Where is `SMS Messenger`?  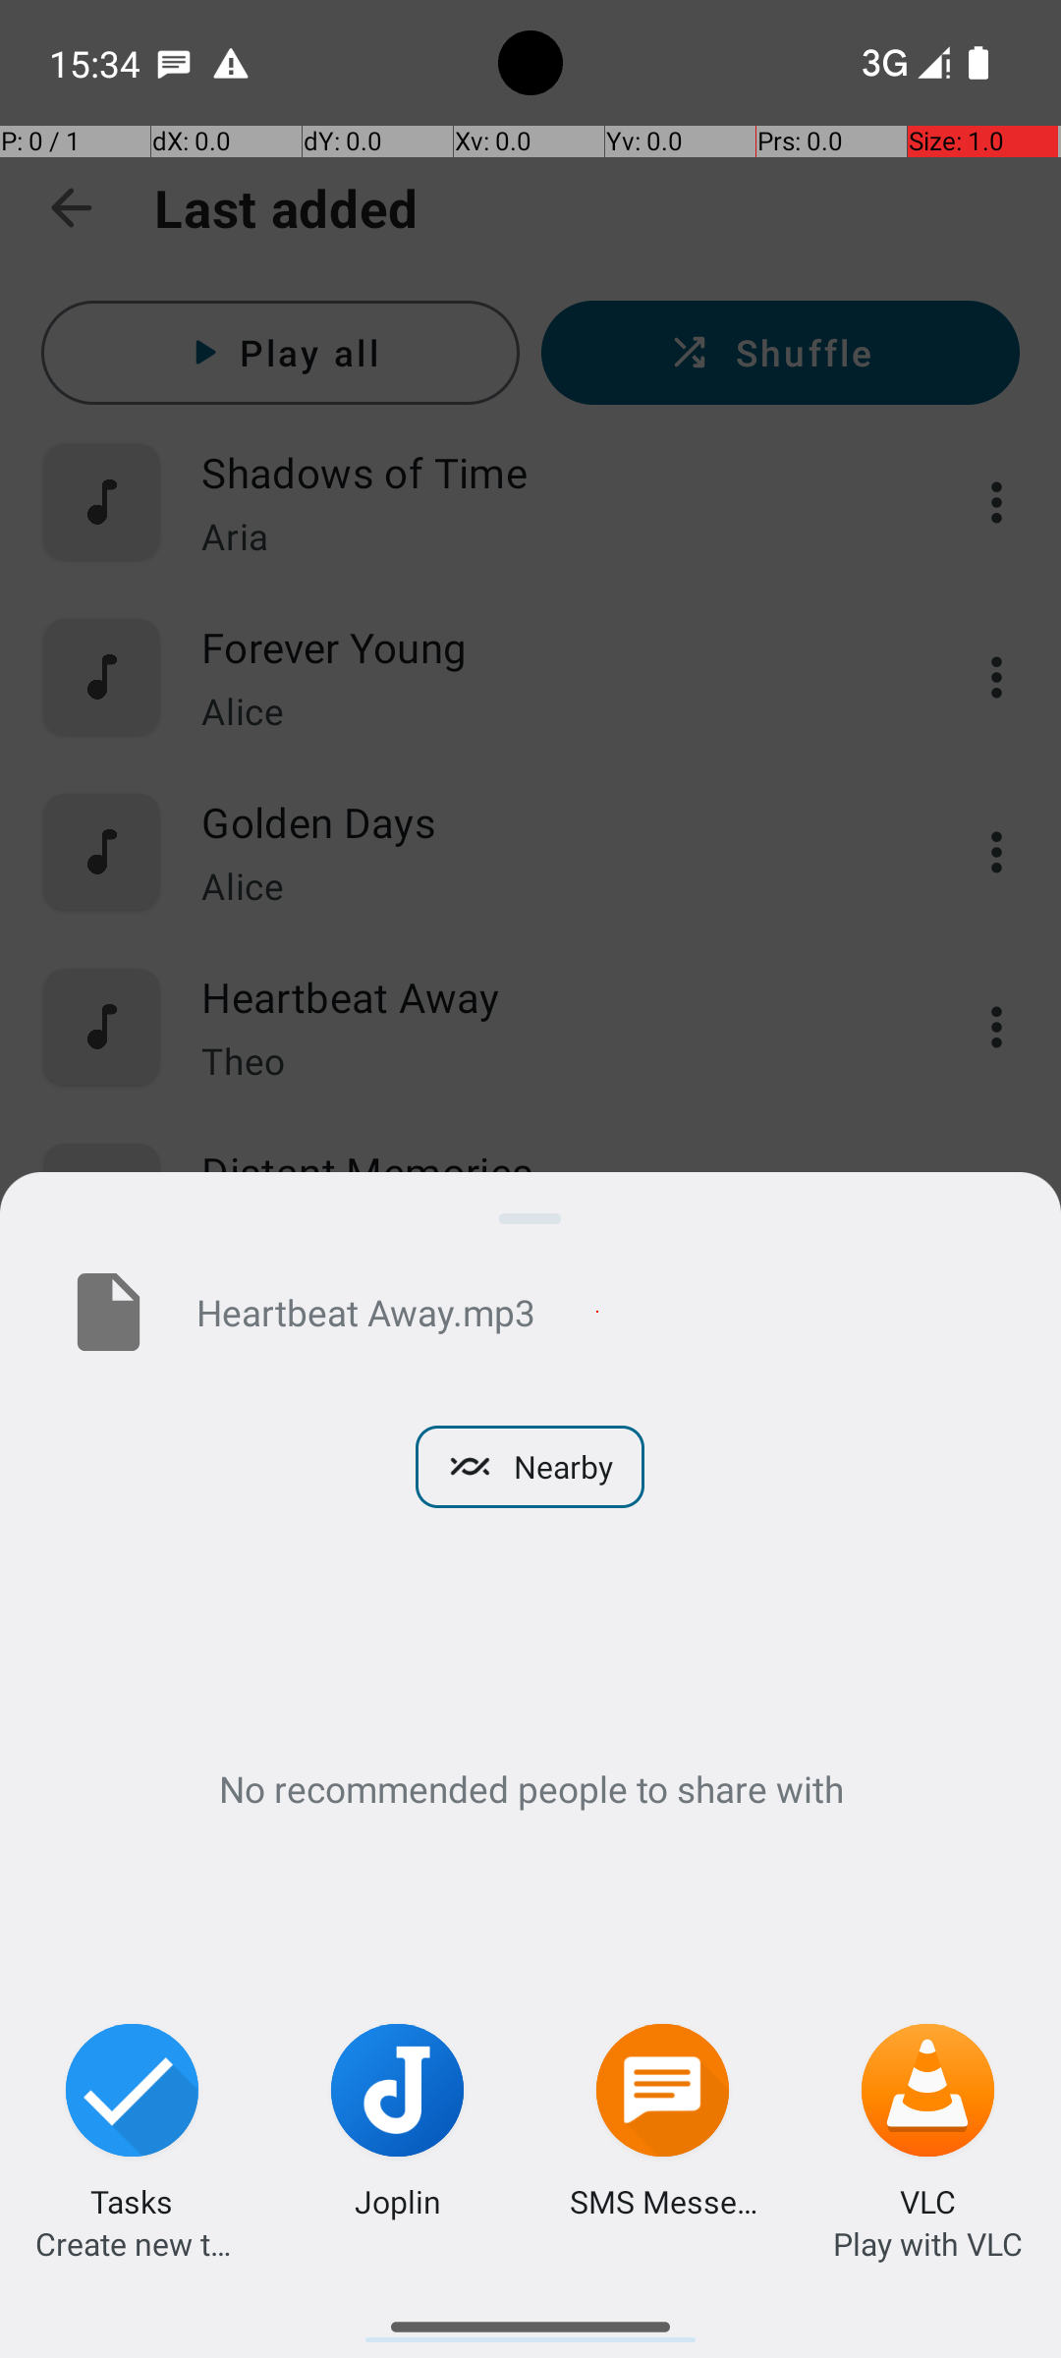
SMS Messenger is located at coordinates (663, 2201).